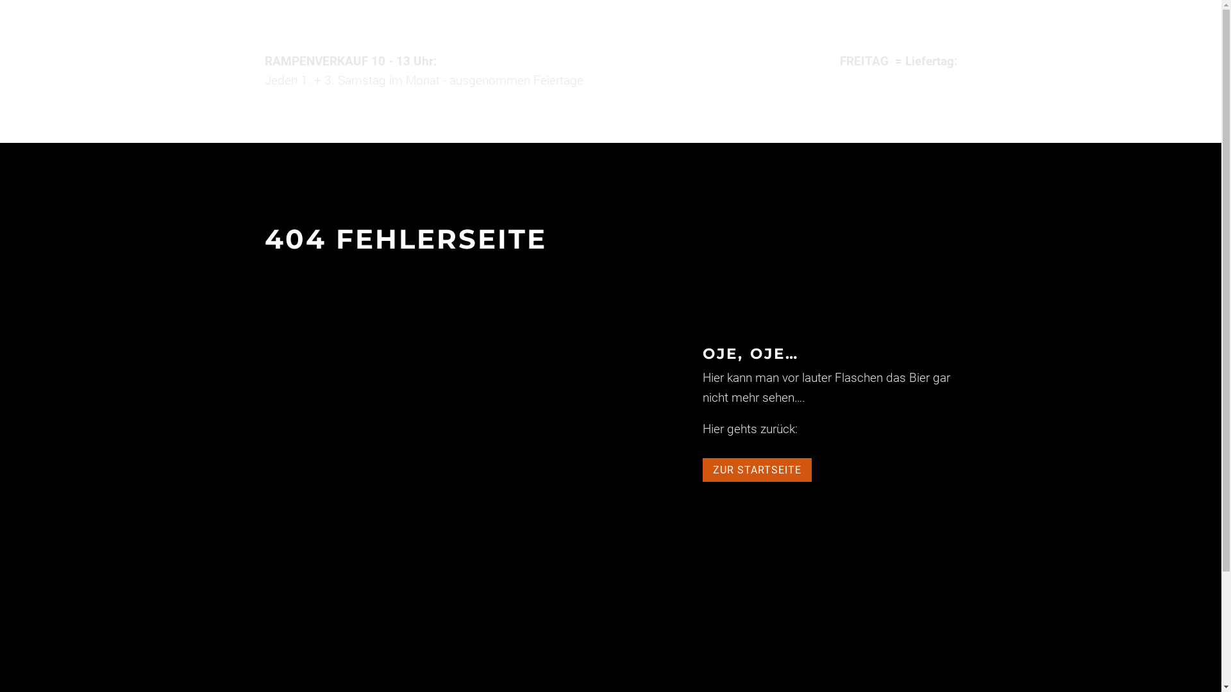 The height and width of the screenshot is (692, 1231). Describe the element at coordinates (757, 470) in the screenshot. I see `ZUR STARTSEITE` at that location.